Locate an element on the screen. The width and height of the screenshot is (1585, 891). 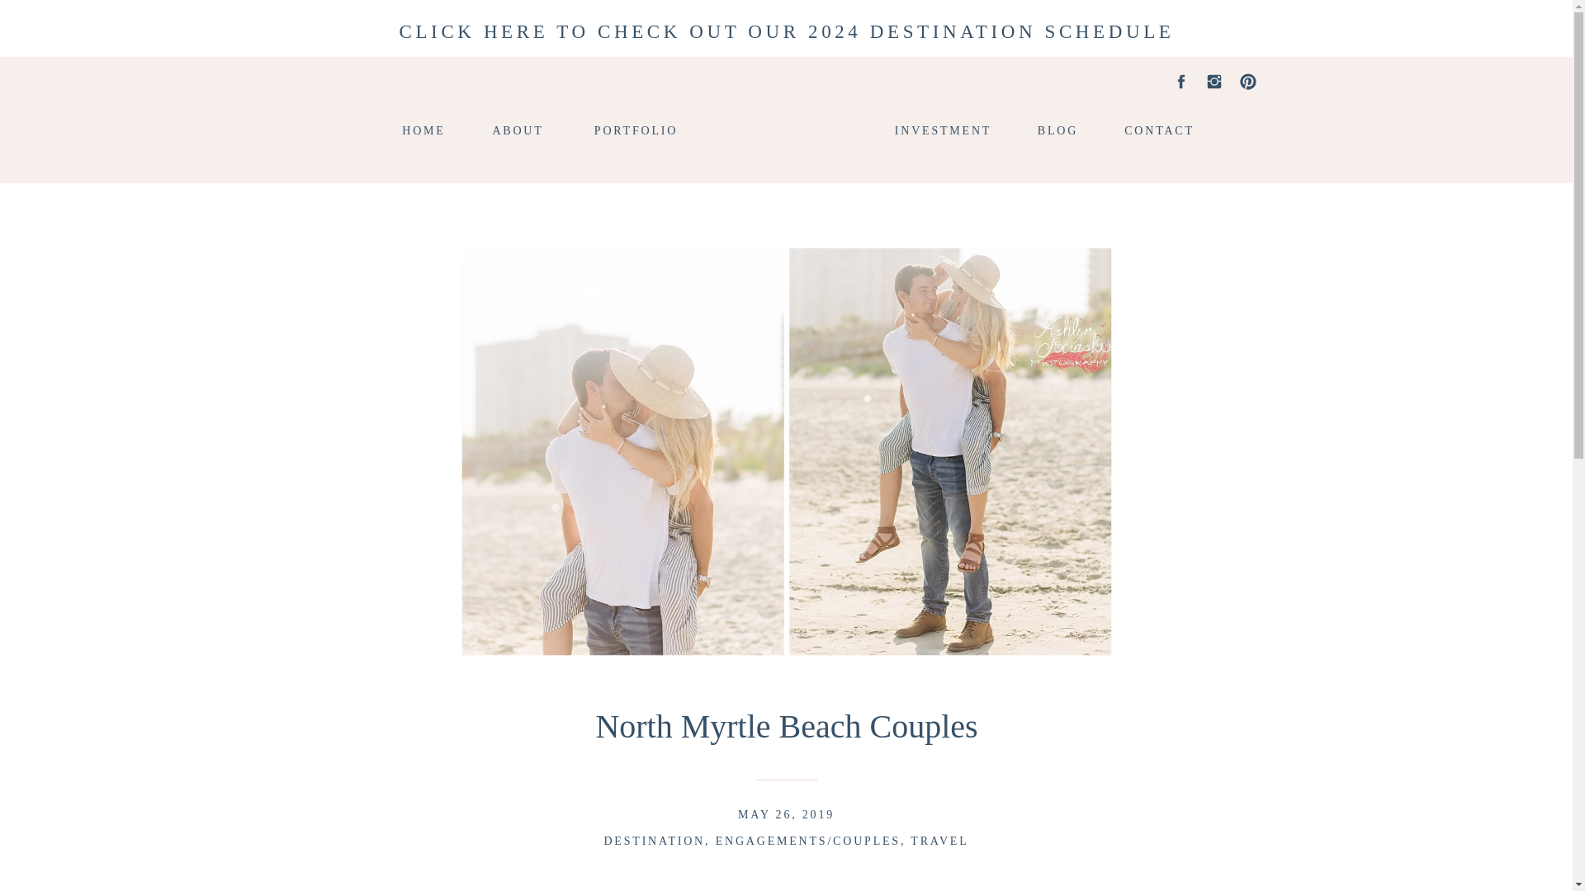
PORTFOLIO is located at coordinates (636, 128).